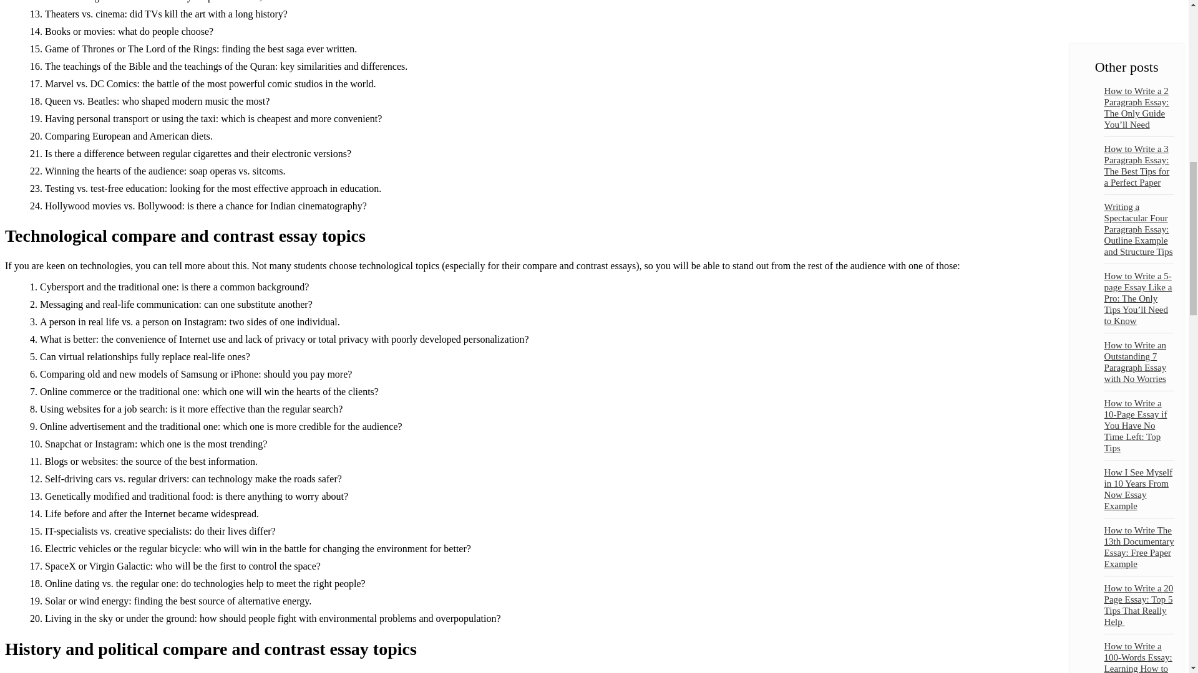 This screenshot has width=1198, height=673. I want to click on How to Write The 13th Documentary Essay: Free Paper Example, so click(1139, 320).